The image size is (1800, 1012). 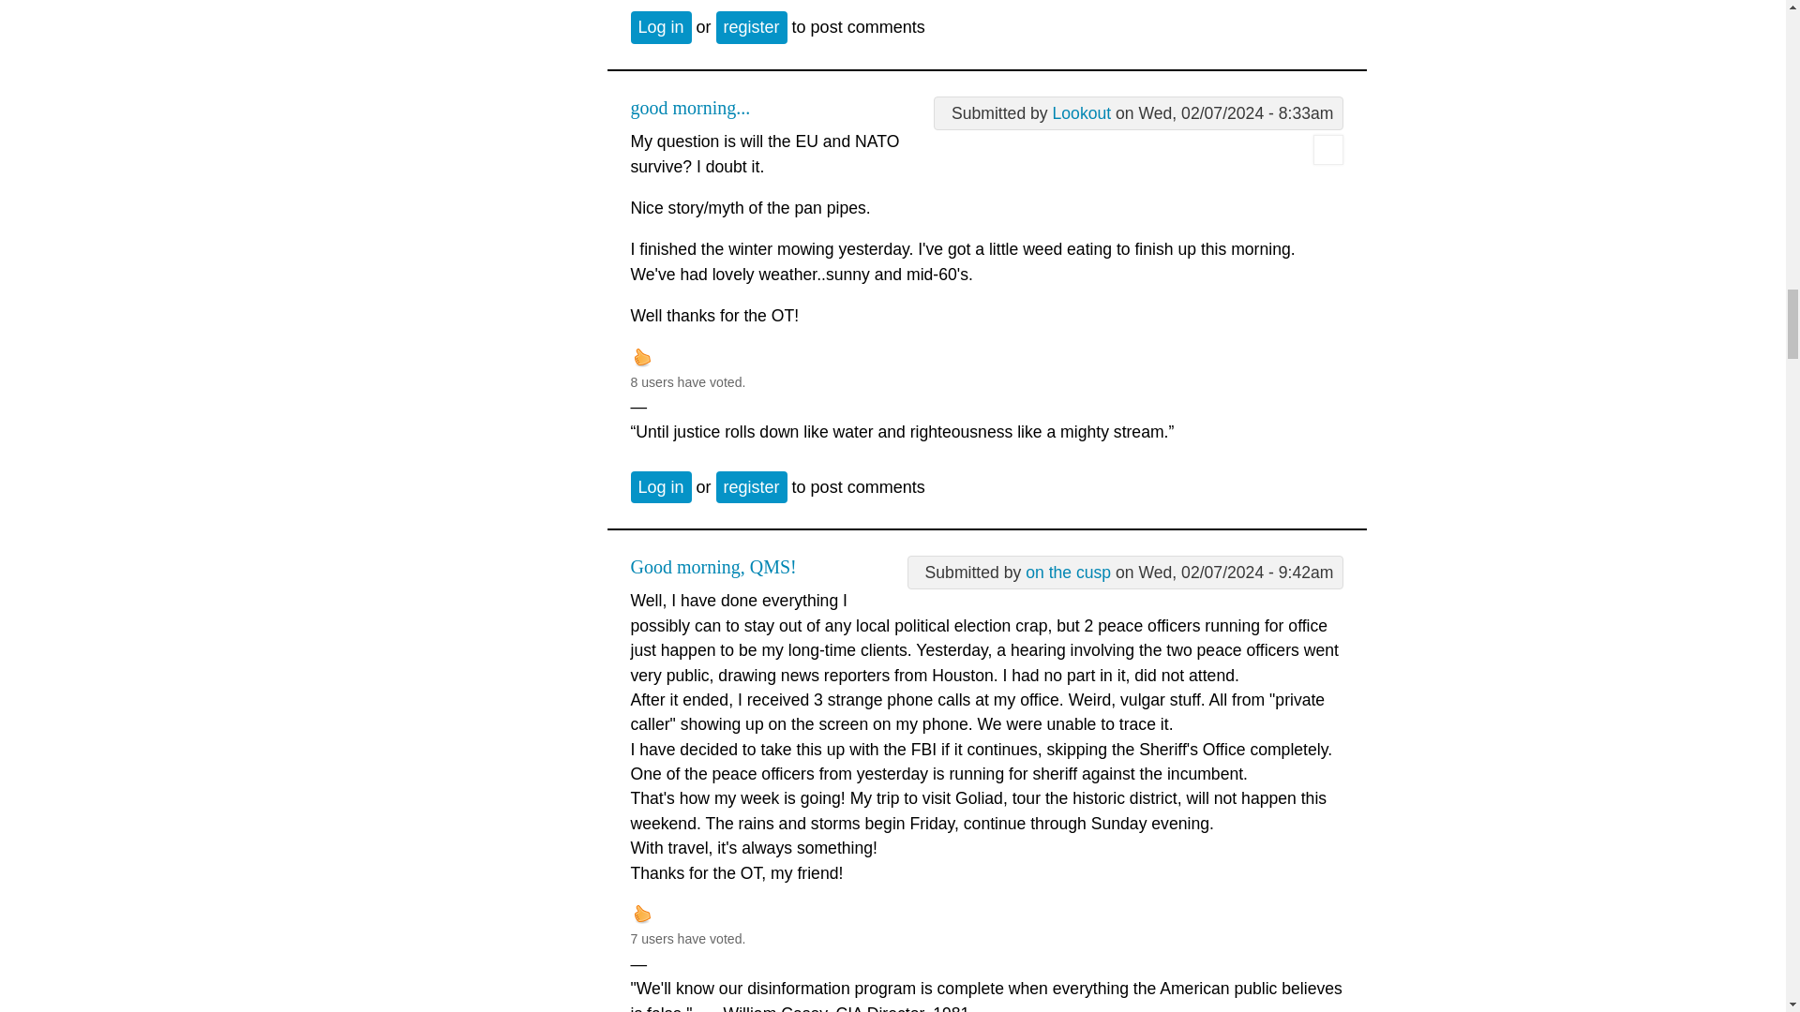 What do you see at coordinates (1068, 572) in the screenshot?
I see `on the cusp` at bounding box center [1068, 572].